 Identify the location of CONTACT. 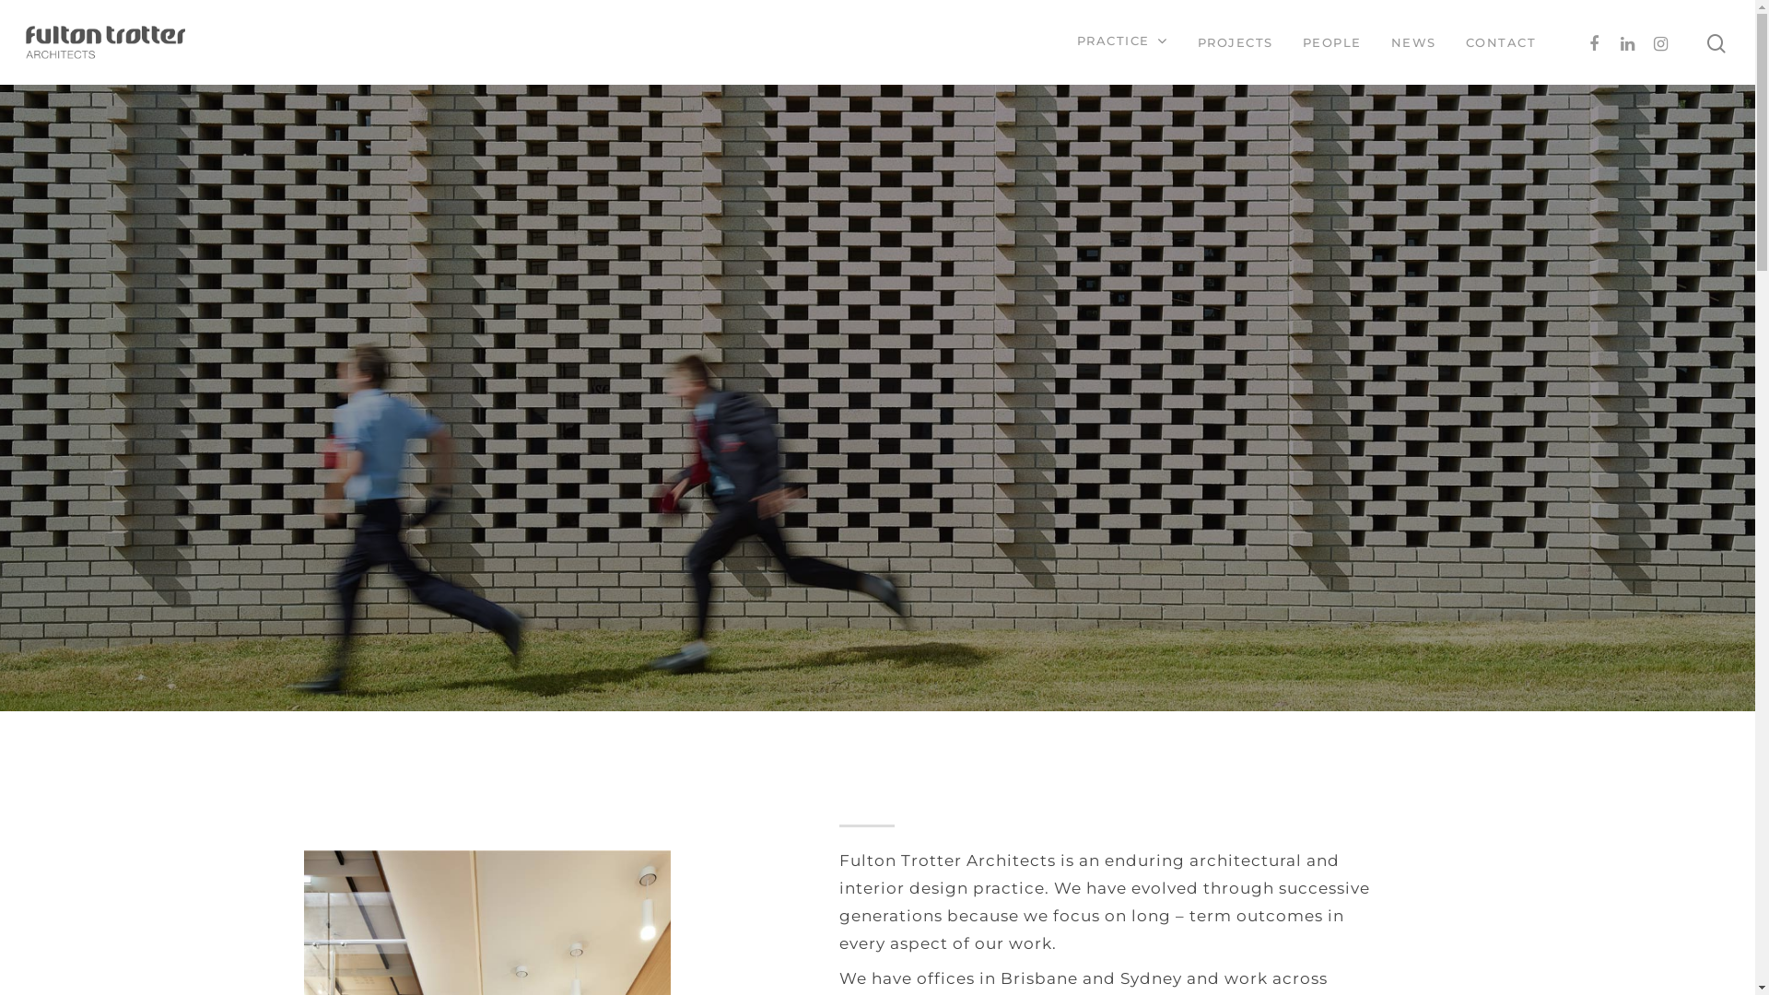
(1500, 42).